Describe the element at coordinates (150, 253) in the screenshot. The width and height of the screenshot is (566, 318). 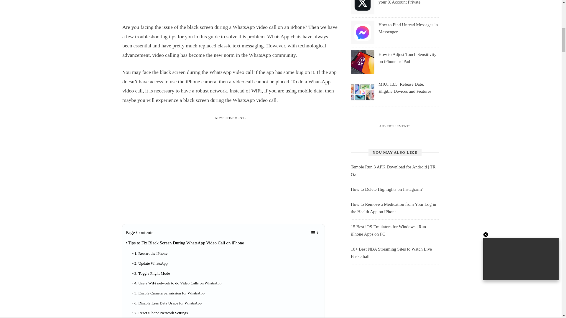
I see `1. Restart the iPhone` at that location.